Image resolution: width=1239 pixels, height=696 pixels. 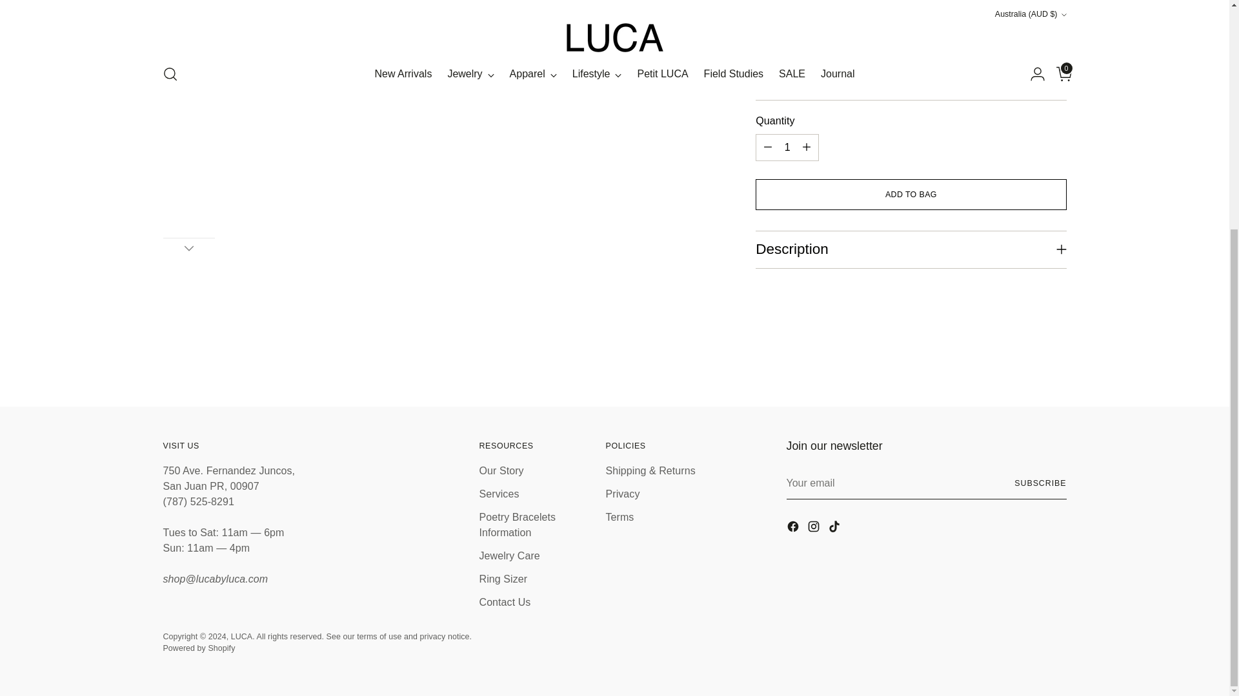 I want to click on LUCA on Instagram, so click(x=814, y=528).